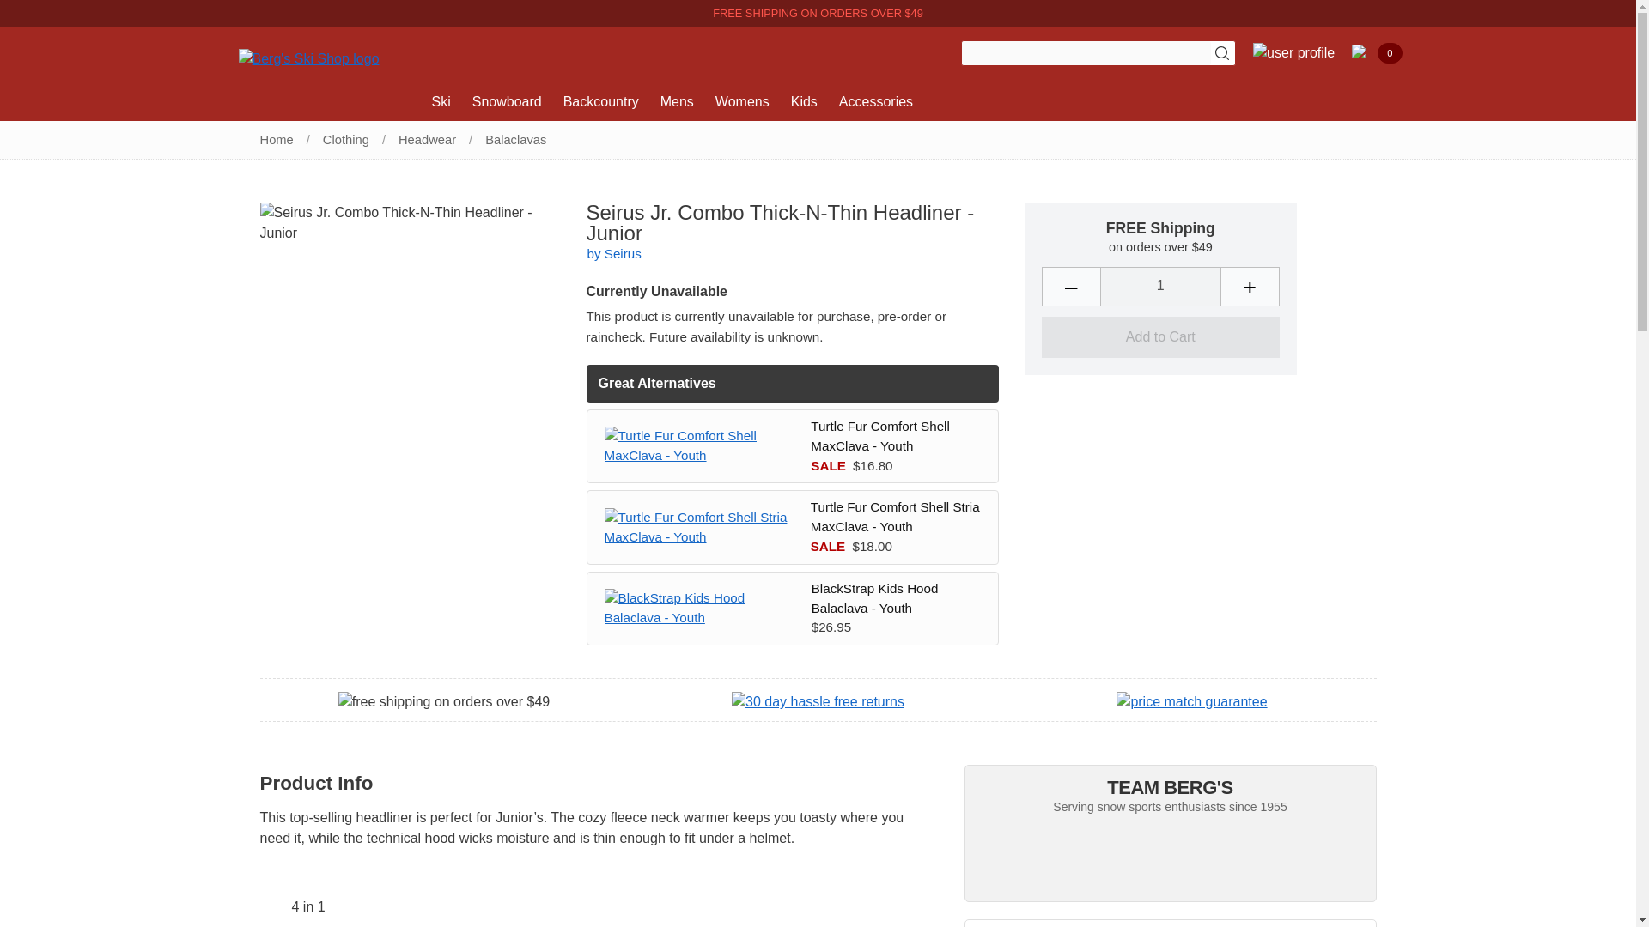  I want to click on Ski, so click(442, 102).